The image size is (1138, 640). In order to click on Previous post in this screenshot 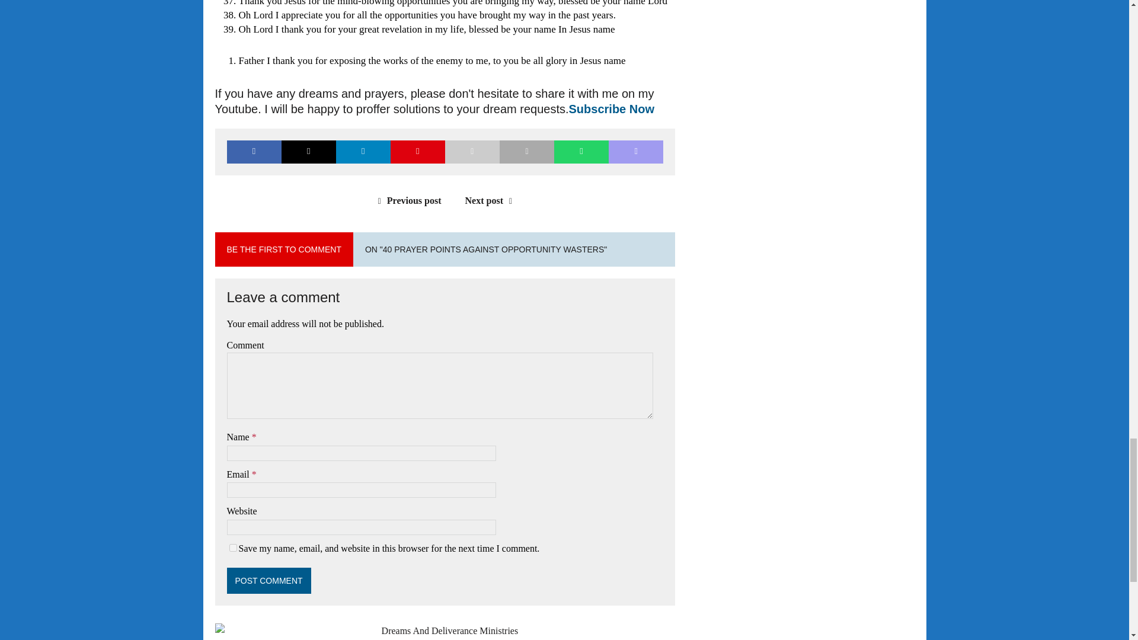, I will do `click(407, 200)`.